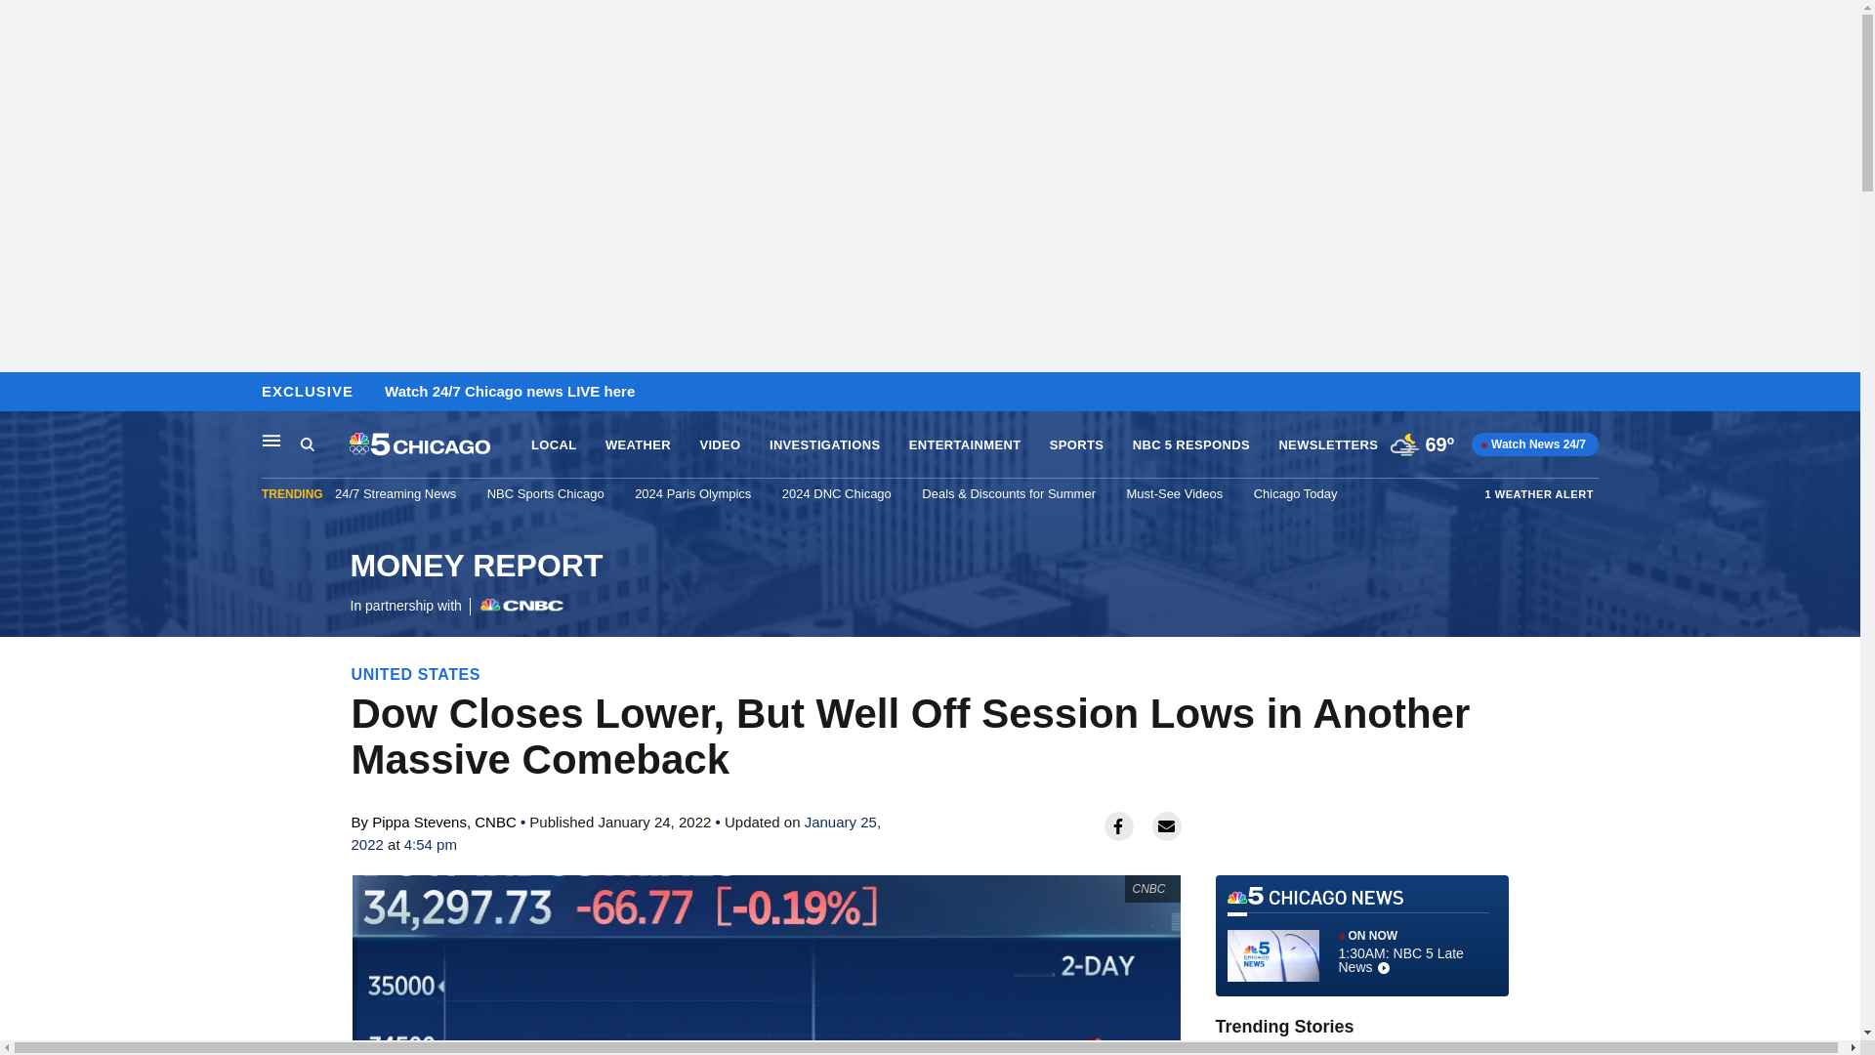 This screenshot has width=1875, height=1055. I want to click on NBC Sports Chicago, so click(545, 493).